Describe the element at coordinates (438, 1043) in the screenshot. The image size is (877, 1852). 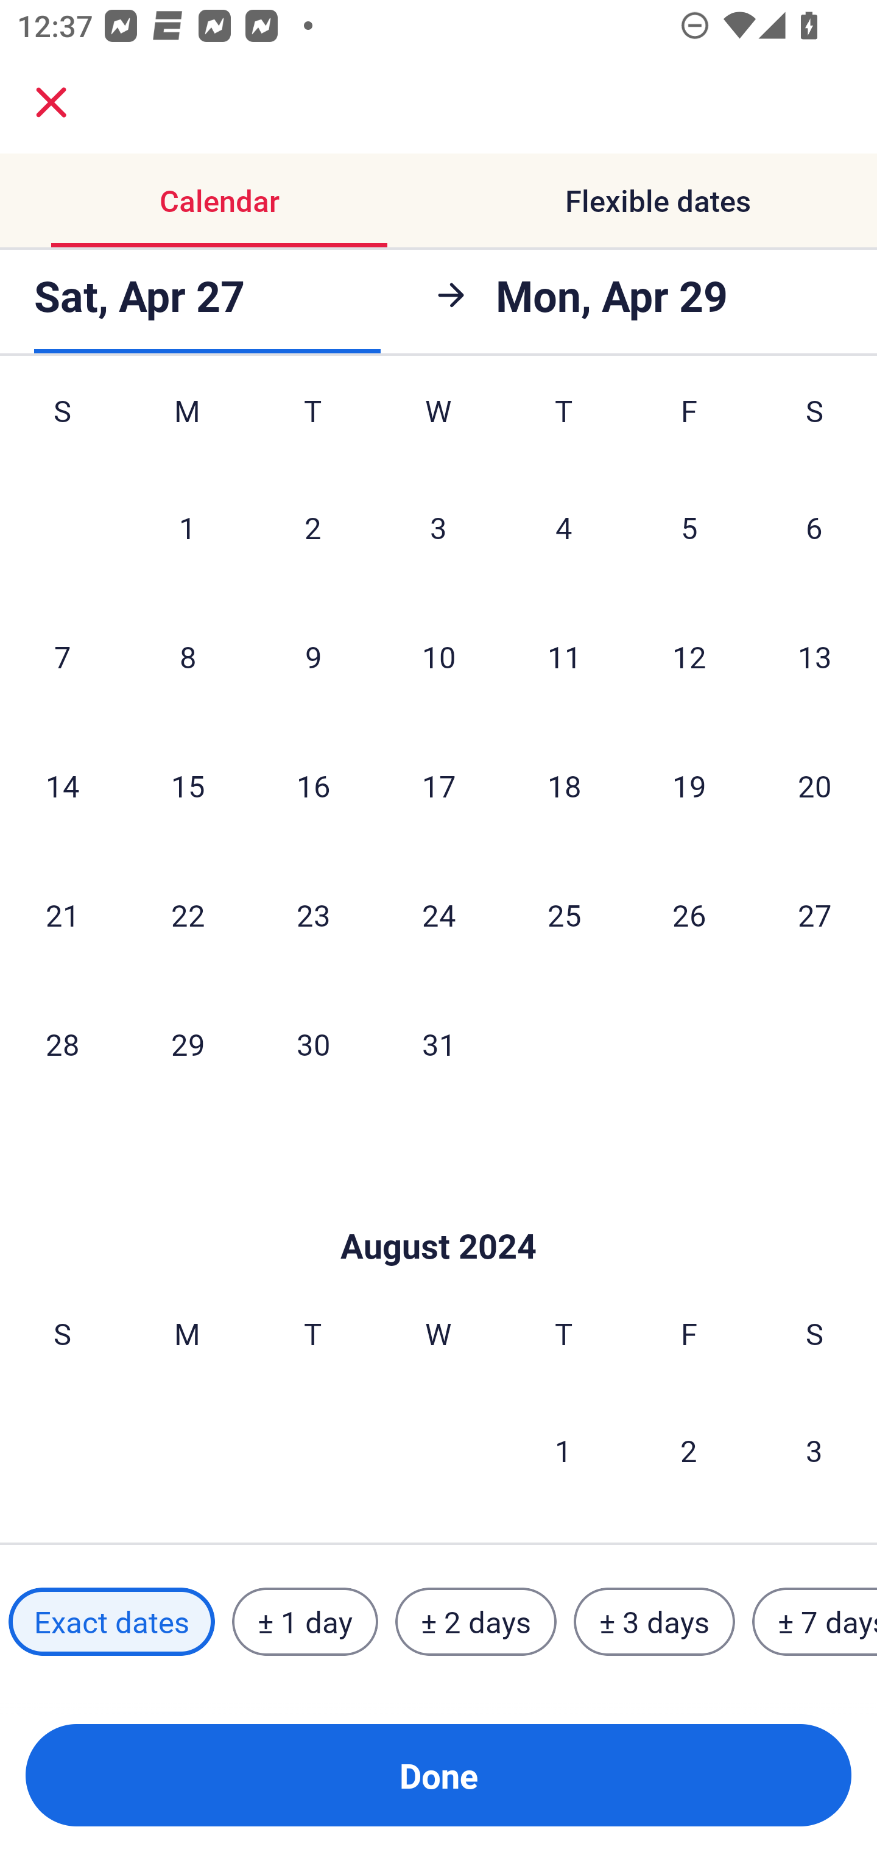
I see `31 Wednesday, July 31, 2024` at that location.